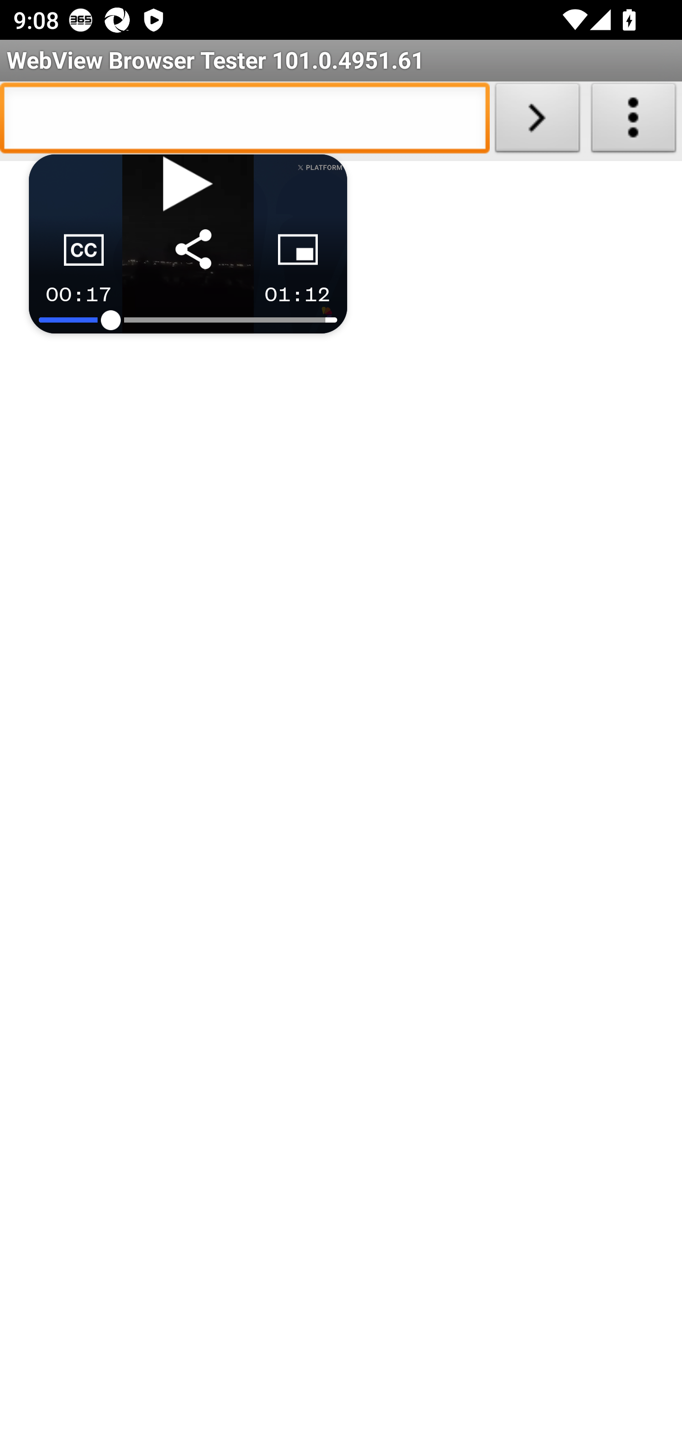 Image resolution: width=682 pixels, height=1440 pixels. What do you see at coordinates (634, 121) in the screenshot?
I see `About WebView` at bounding box center [634, 121].